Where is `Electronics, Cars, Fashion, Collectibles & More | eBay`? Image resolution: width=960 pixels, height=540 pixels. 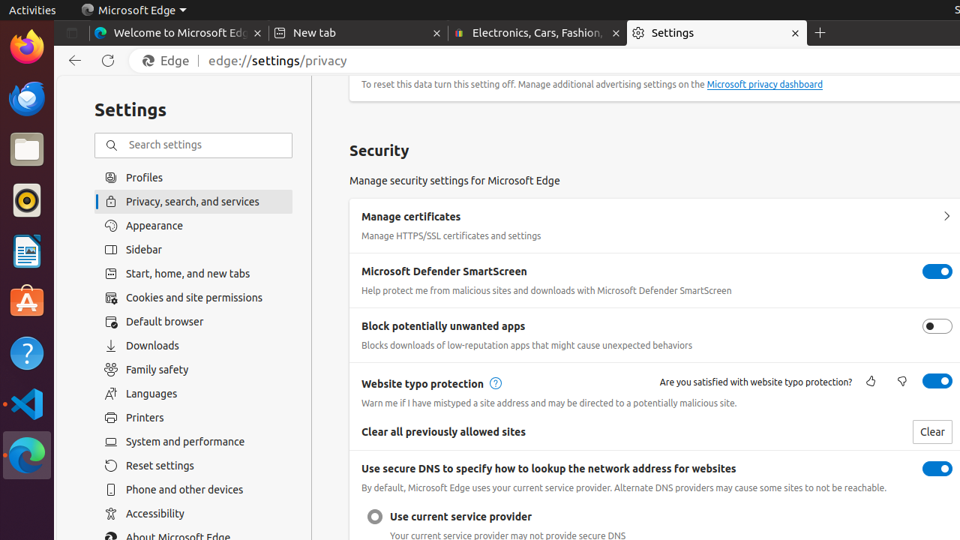 Electronics, Cars, Fashion, Collectibles & More | eBay is located at coordinates (538, 33).